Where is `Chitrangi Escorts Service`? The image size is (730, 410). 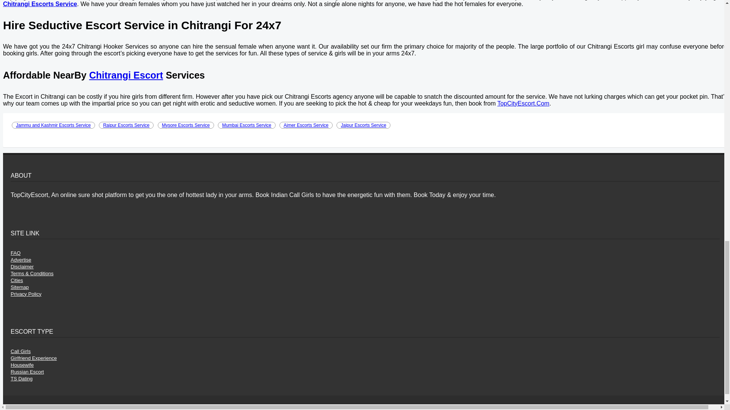
Chitrangi Escorts Service is located at coordinates (40, 4).